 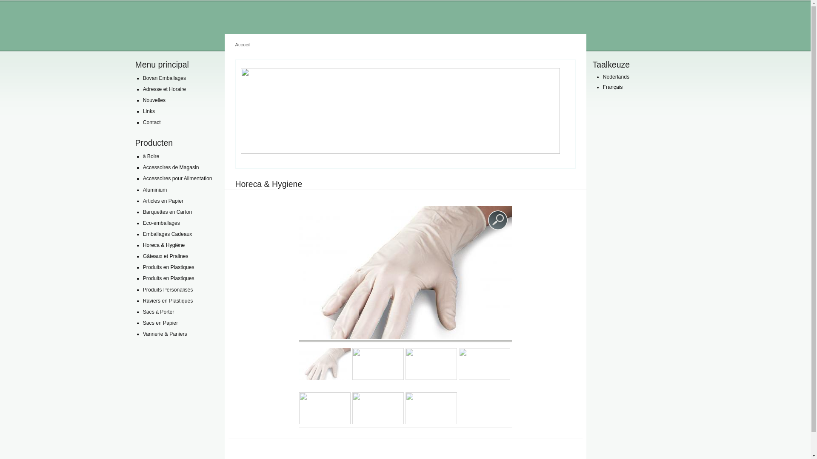 What do you see at coordinates (484, 364) in the screenshot?
I see `papier pour tables & naperons` at bounding box center [484, 364].